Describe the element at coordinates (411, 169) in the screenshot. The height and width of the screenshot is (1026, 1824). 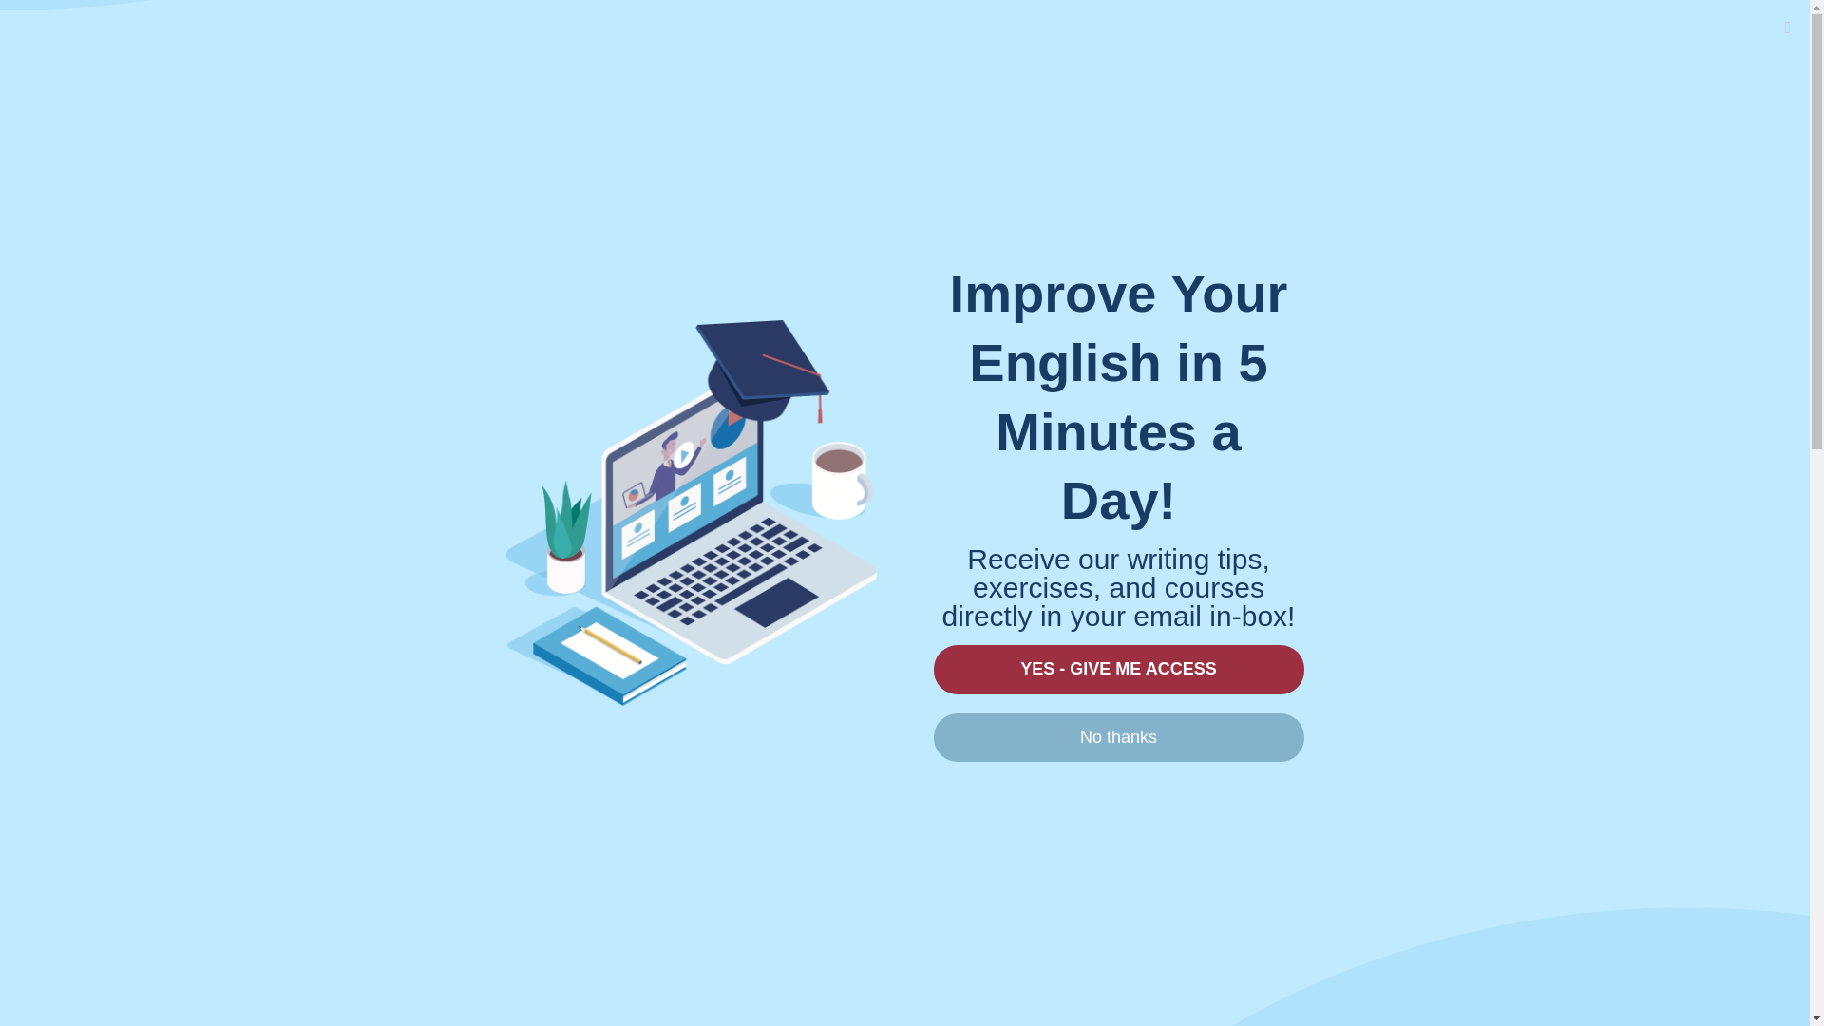
I see `View all posts by Sharon` at that location.